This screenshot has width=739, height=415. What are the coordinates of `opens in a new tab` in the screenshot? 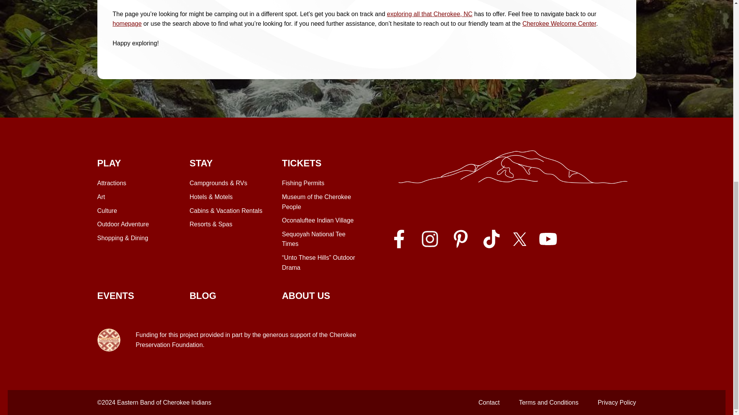 It's located at (520, 239).